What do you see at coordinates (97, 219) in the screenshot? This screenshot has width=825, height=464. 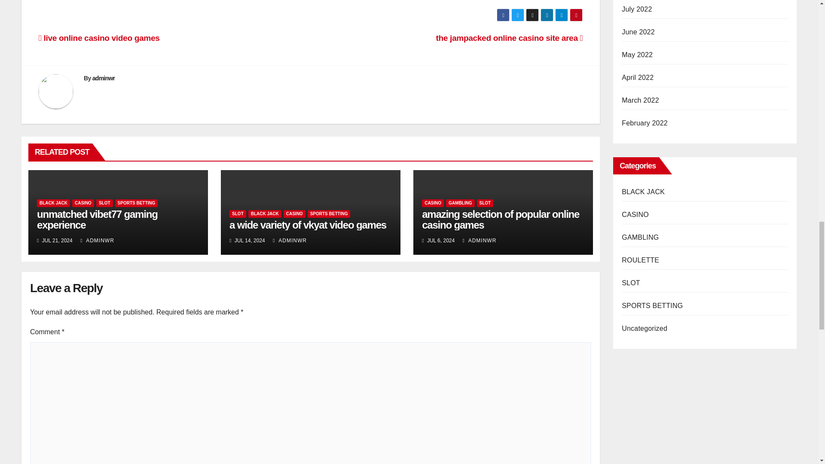 I see `Permalink to: unmatched vibet77 gaming experience` at bounding box center [97, 219].